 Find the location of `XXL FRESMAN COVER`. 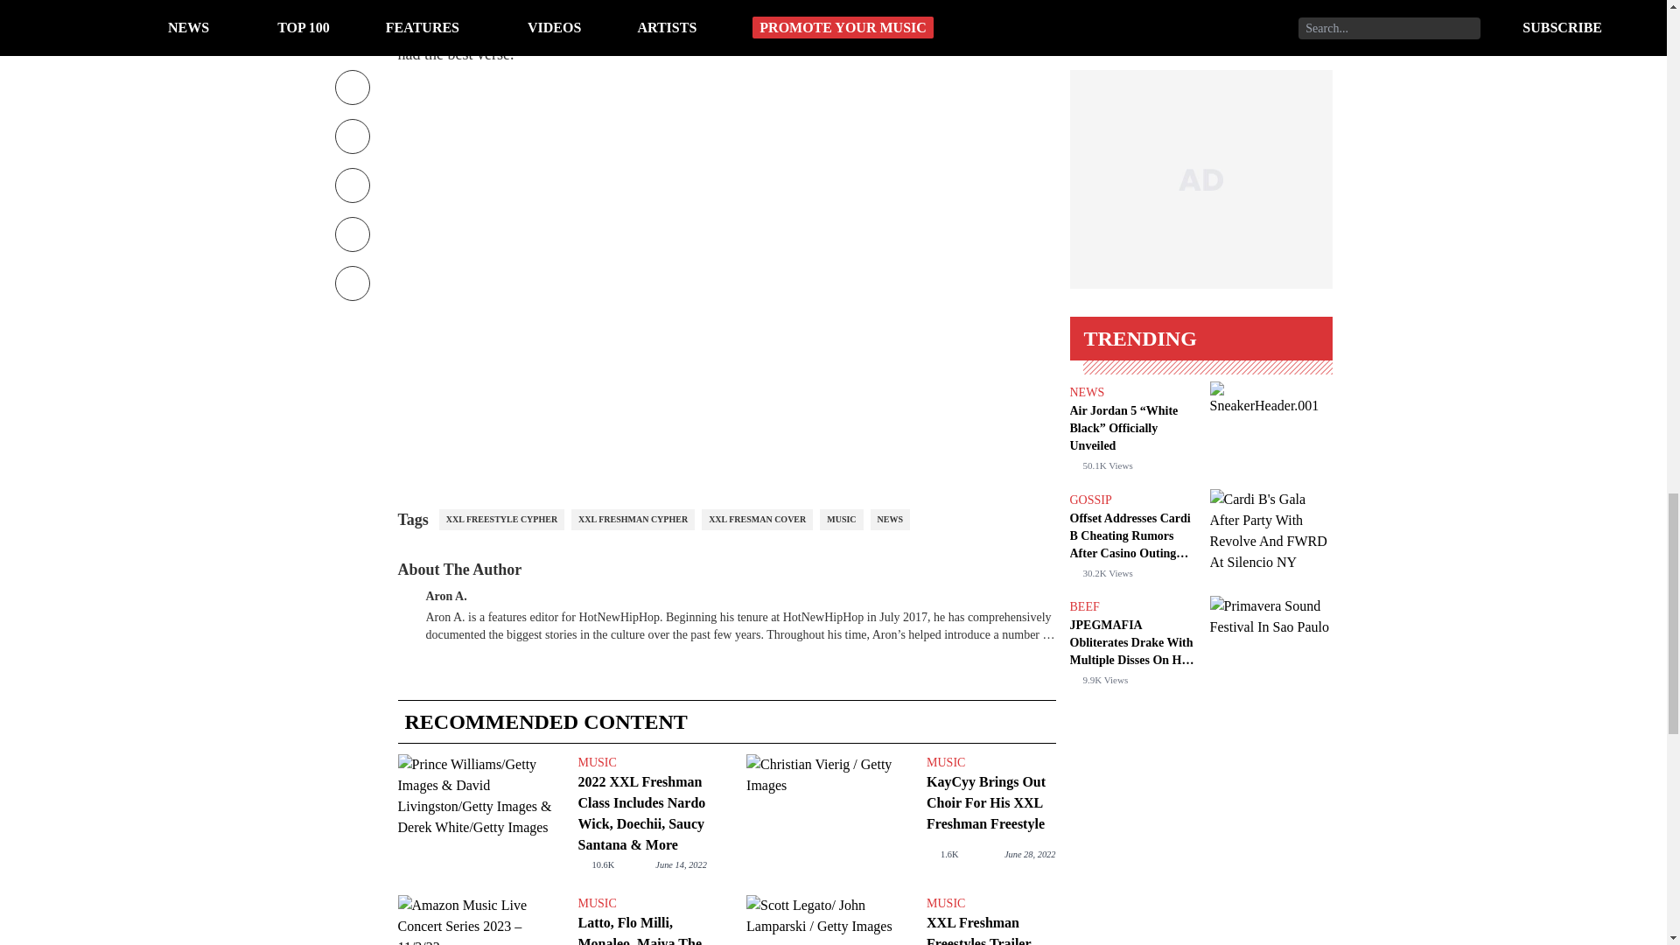

XXL FRESMAN COVER is located at coordinates (758, 520).